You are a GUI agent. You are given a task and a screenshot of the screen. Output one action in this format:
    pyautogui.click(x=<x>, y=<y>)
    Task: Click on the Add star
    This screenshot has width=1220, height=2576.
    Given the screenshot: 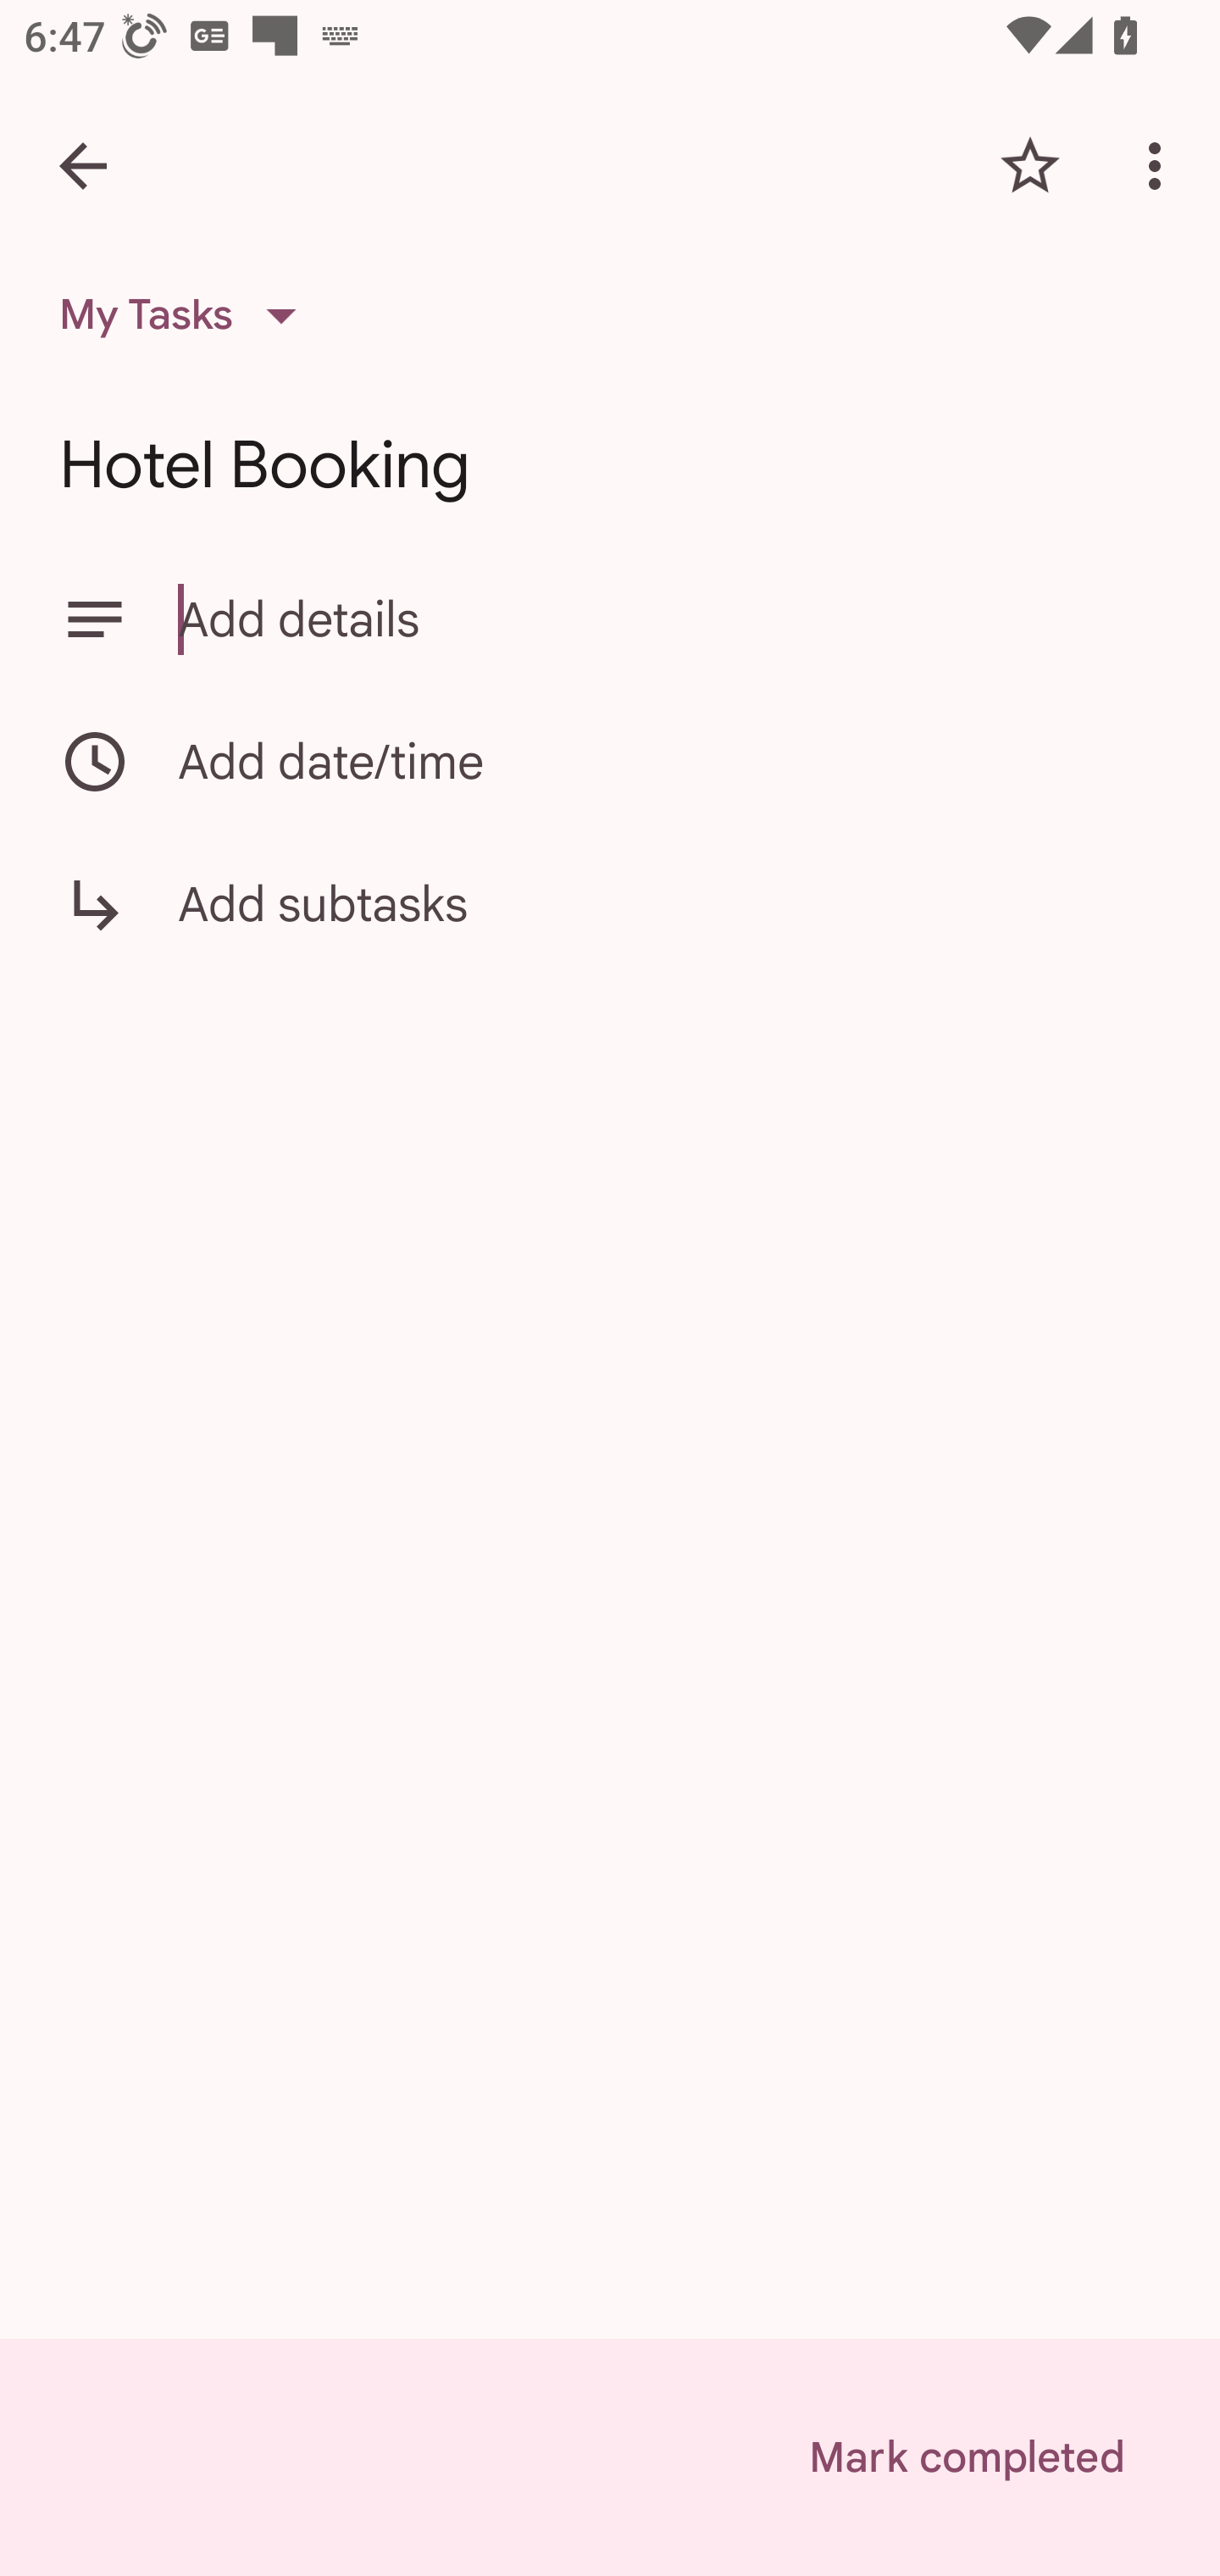 What is the action you would take?
    pyautogui.click(x=1030, y=166)
    